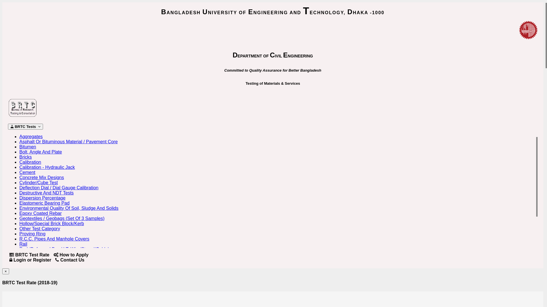  What do you see at coordinates (39, 182) in the screenshot?
I see `Cylinder/Cube Test` at bounding box center [39, 182].